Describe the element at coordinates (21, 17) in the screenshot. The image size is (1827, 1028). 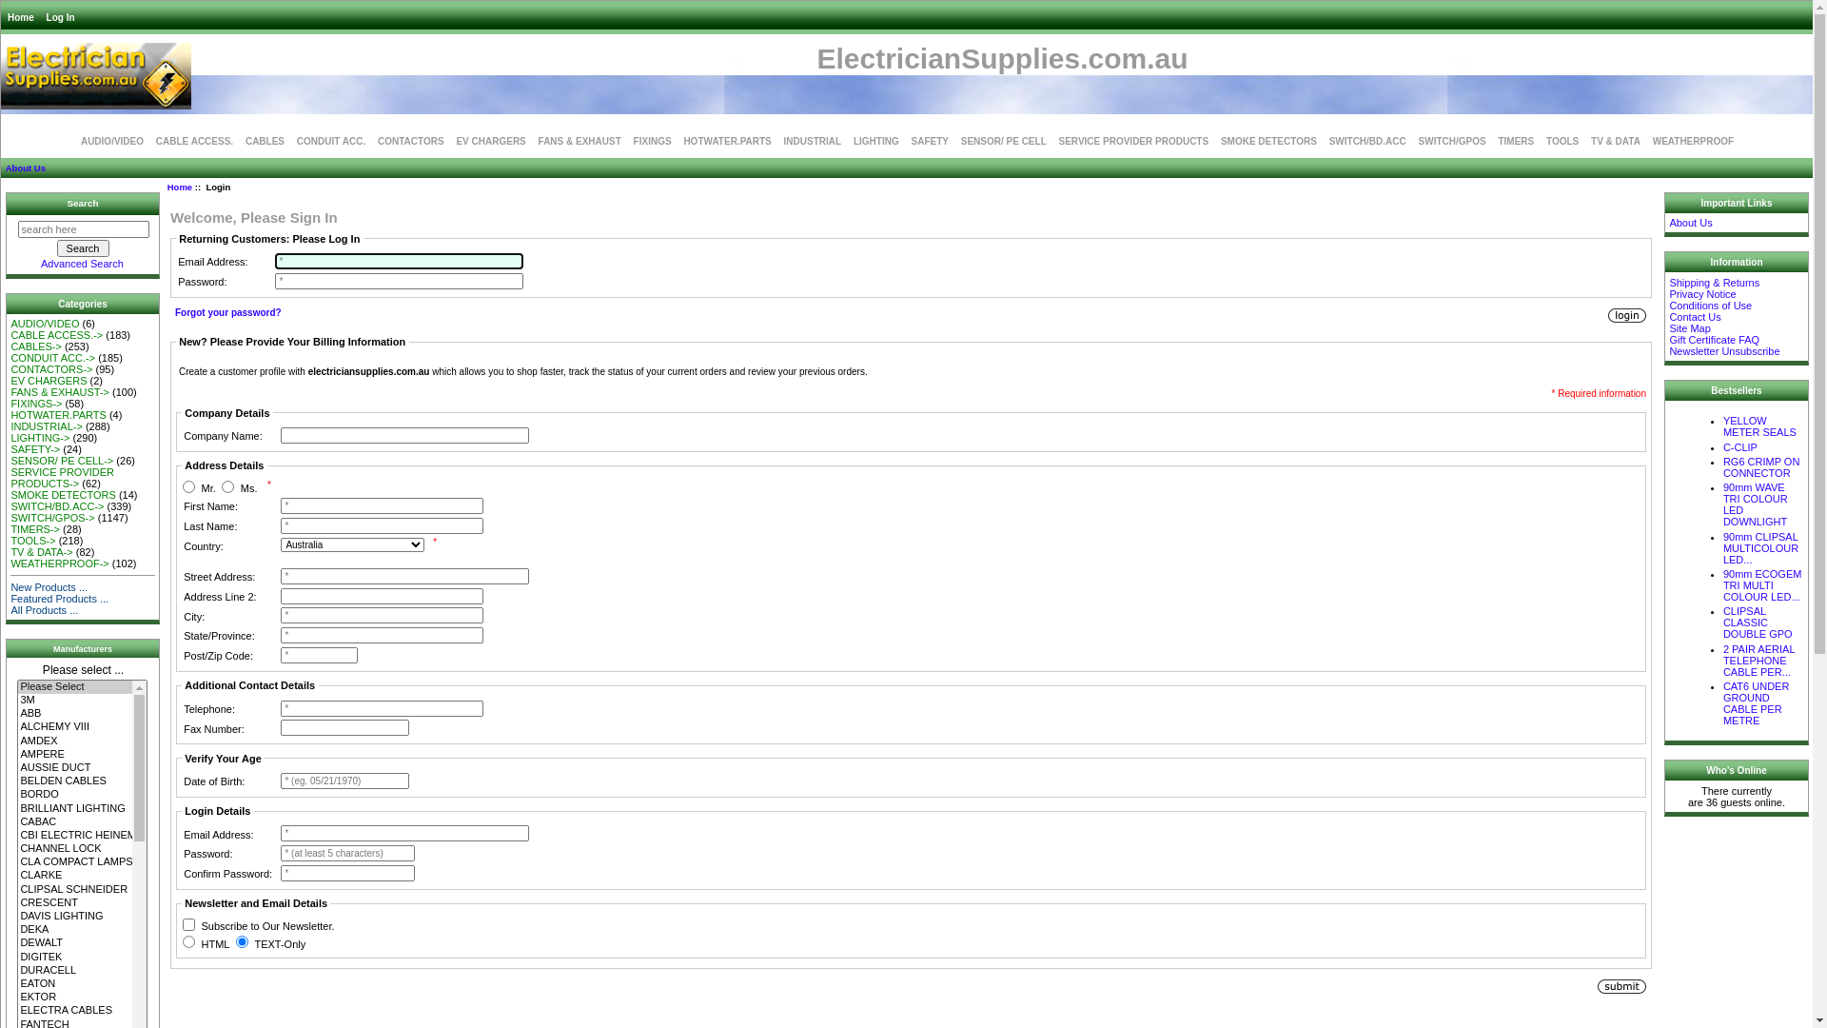
I see `Home` at that location.